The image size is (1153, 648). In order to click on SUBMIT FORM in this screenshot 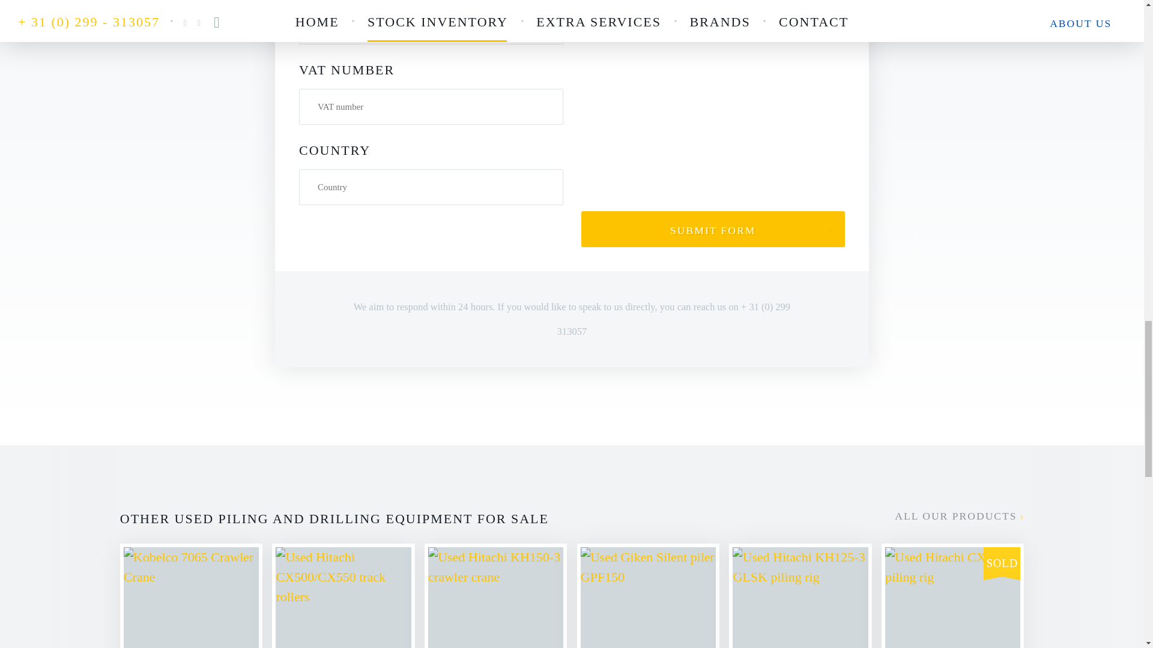, I will do `click(649, 596)`.